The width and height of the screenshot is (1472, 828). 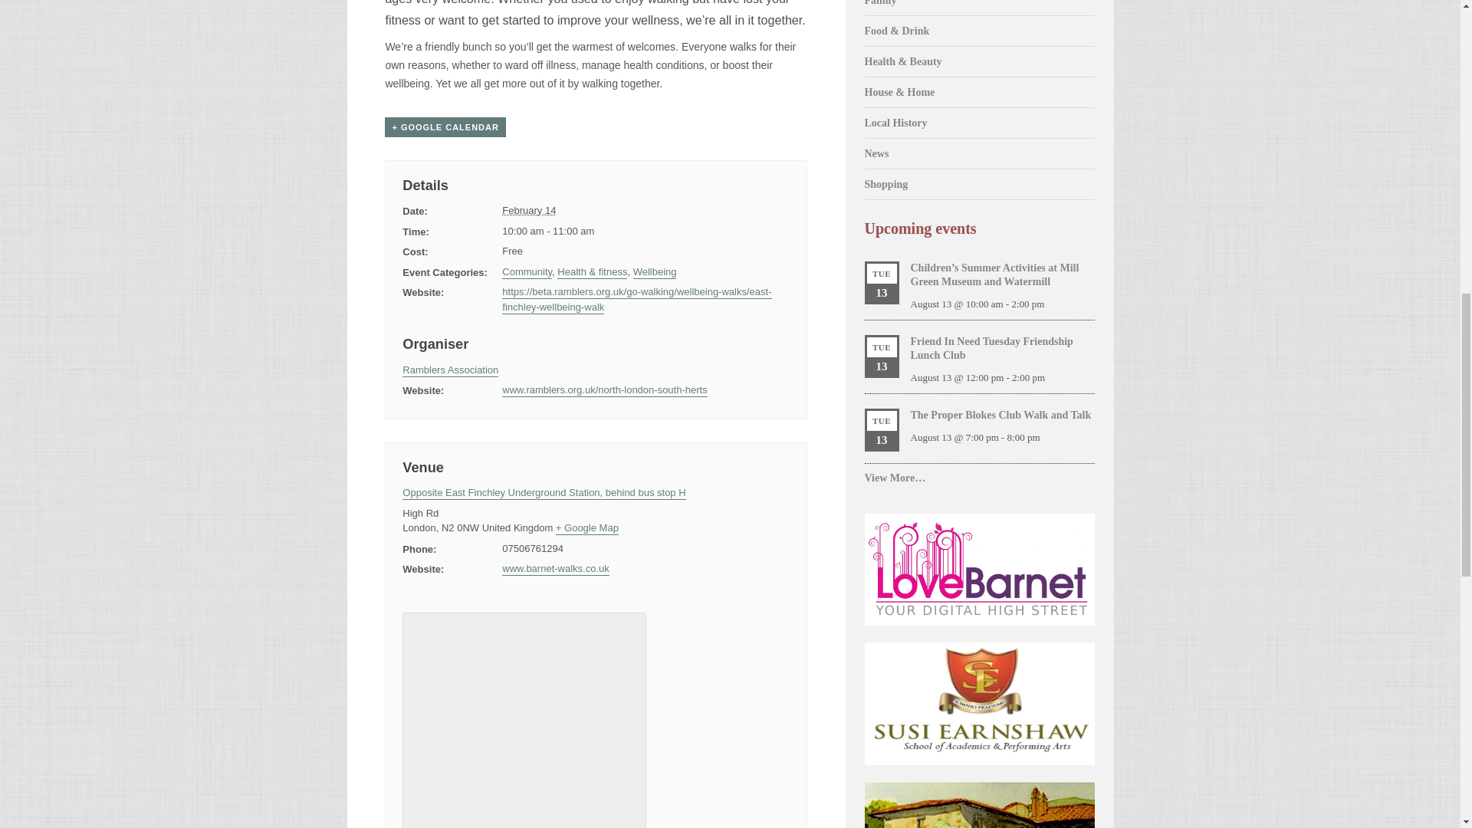 What do you see at coordinates (555, 569) in the screenshot?
I see `www.barnet-walks.co.uk` at bounding box center [555, 569].